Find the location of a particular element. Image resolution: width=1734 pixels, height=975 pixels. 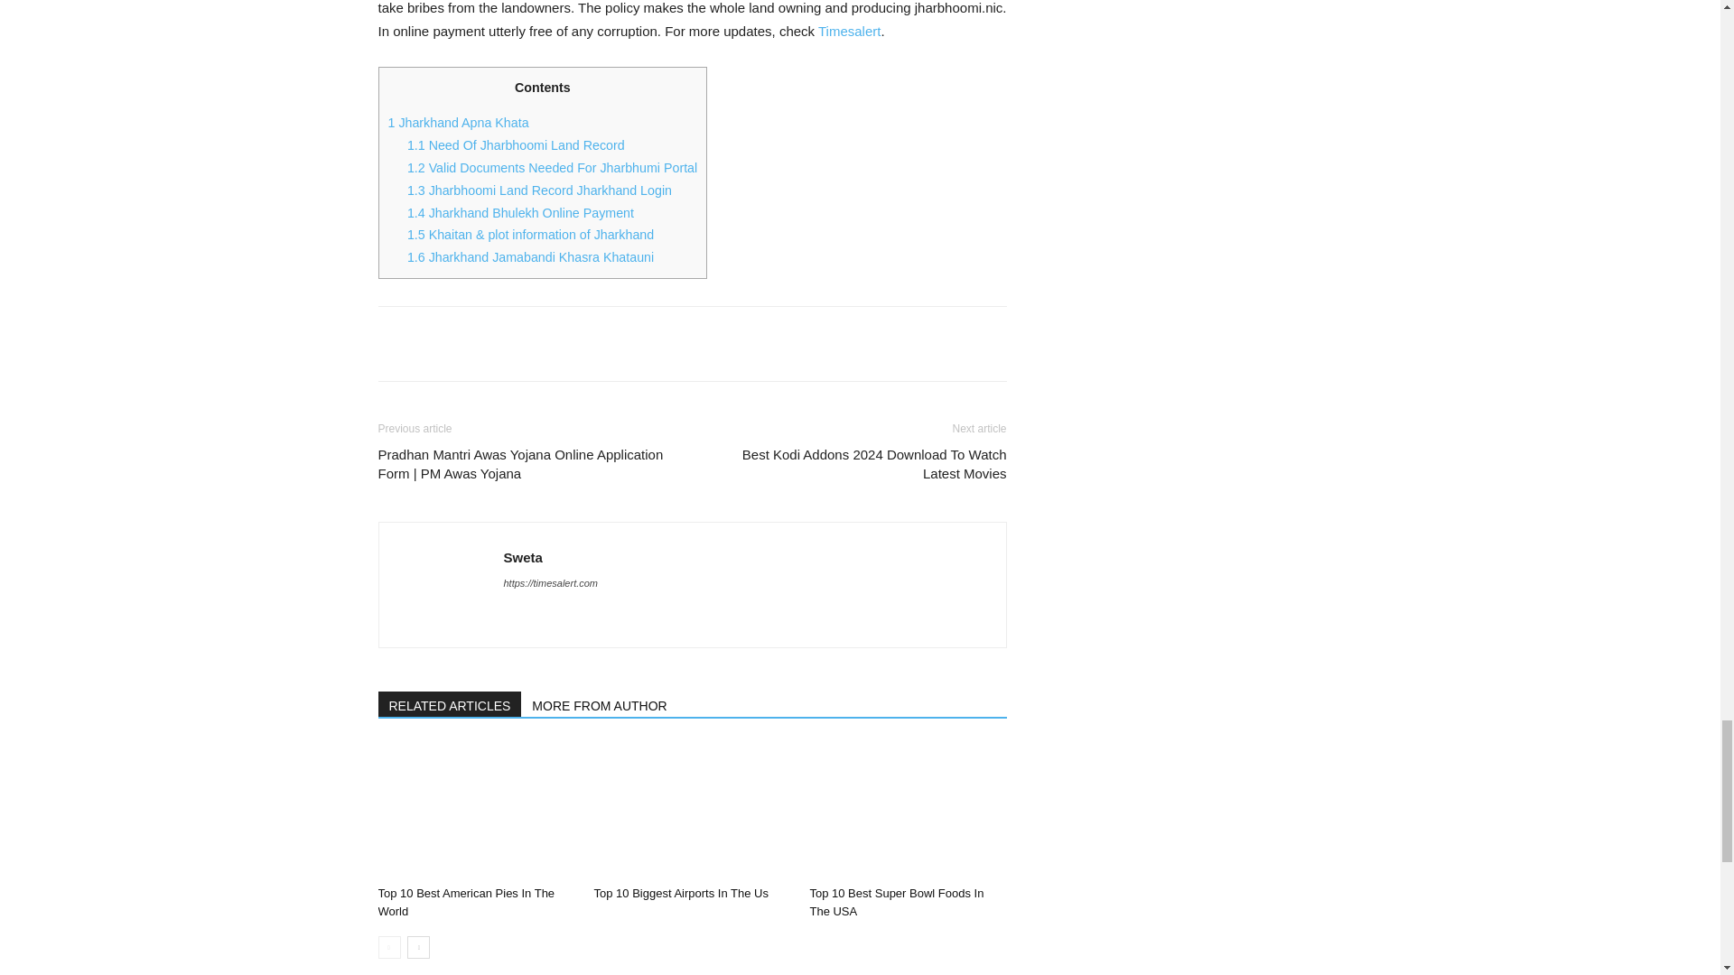

1.2 Valid Documents Needed For Jharbhumi Portal is located at coordinates (552, 168).